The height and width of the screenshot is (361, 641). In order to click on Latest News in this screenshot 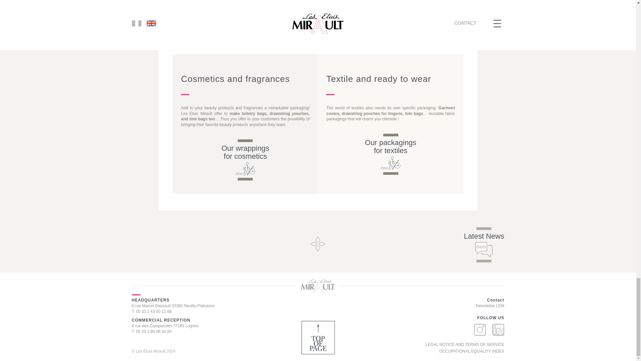, I will do `click(483, 236)`.